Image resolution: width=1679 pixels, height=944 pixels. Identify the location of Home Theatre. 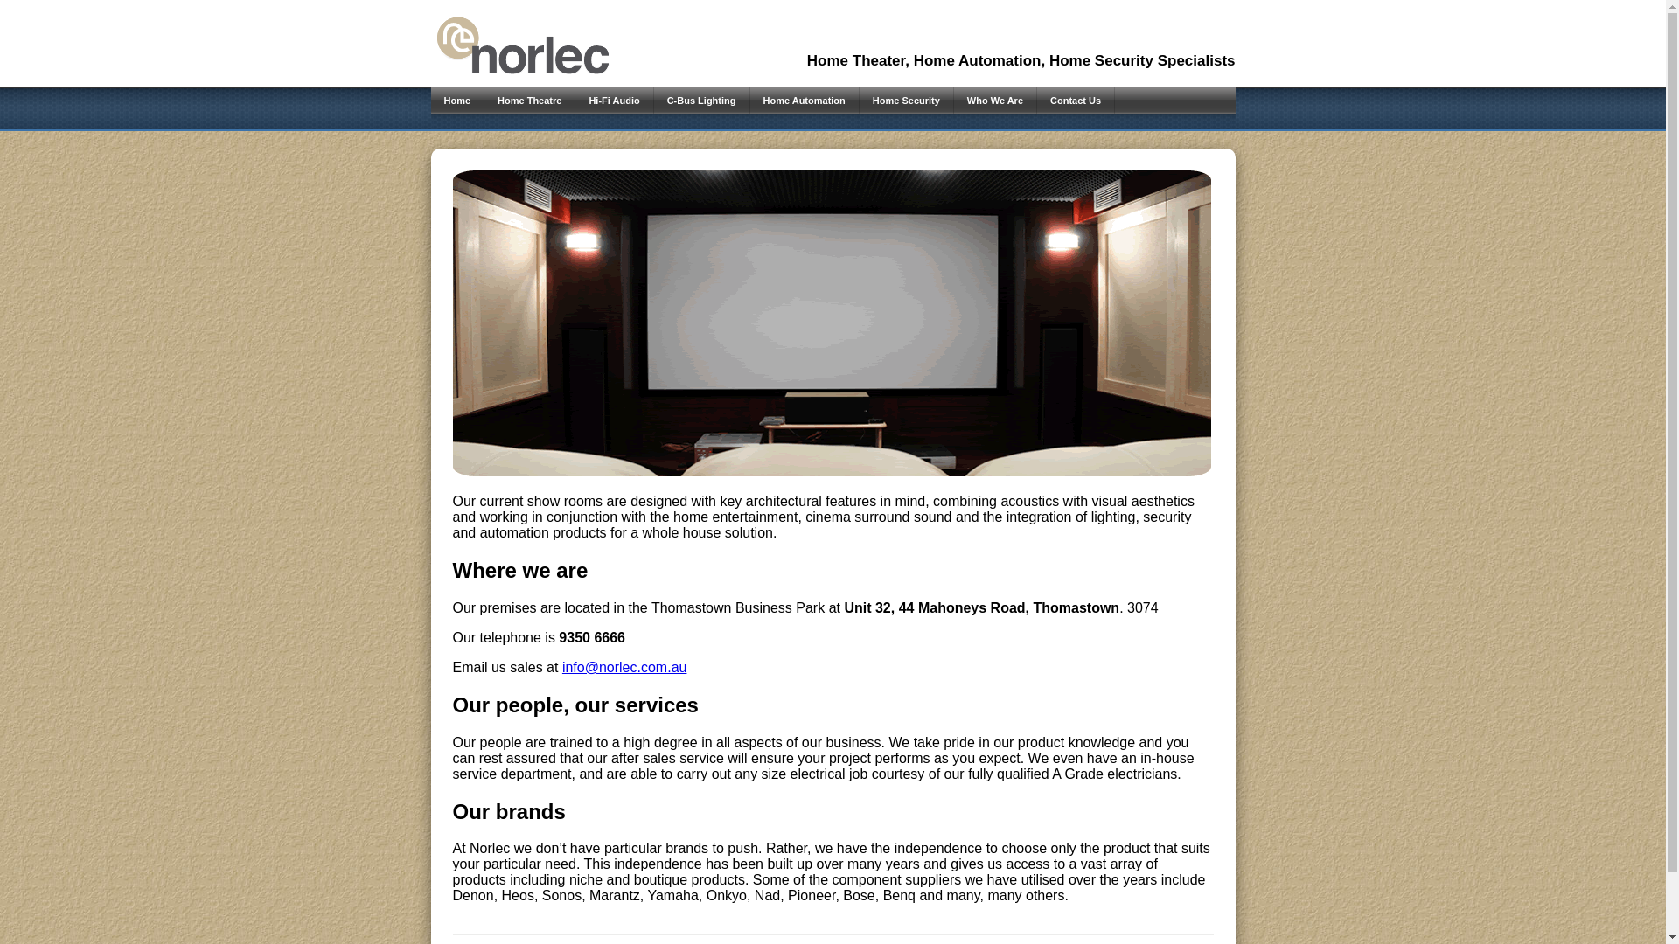
(530, 101).